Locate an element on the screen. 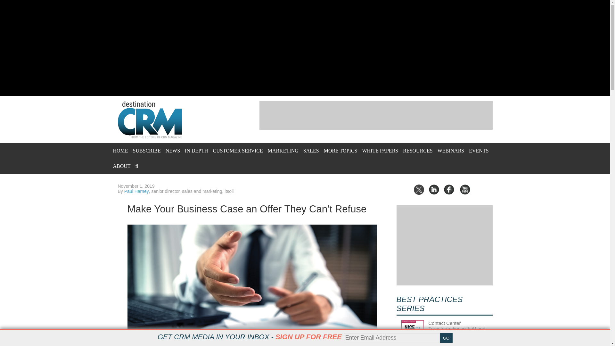 The height and width of the screenshot is (346, 615). SUBSCRIBE is located at coordinates (147, 151).